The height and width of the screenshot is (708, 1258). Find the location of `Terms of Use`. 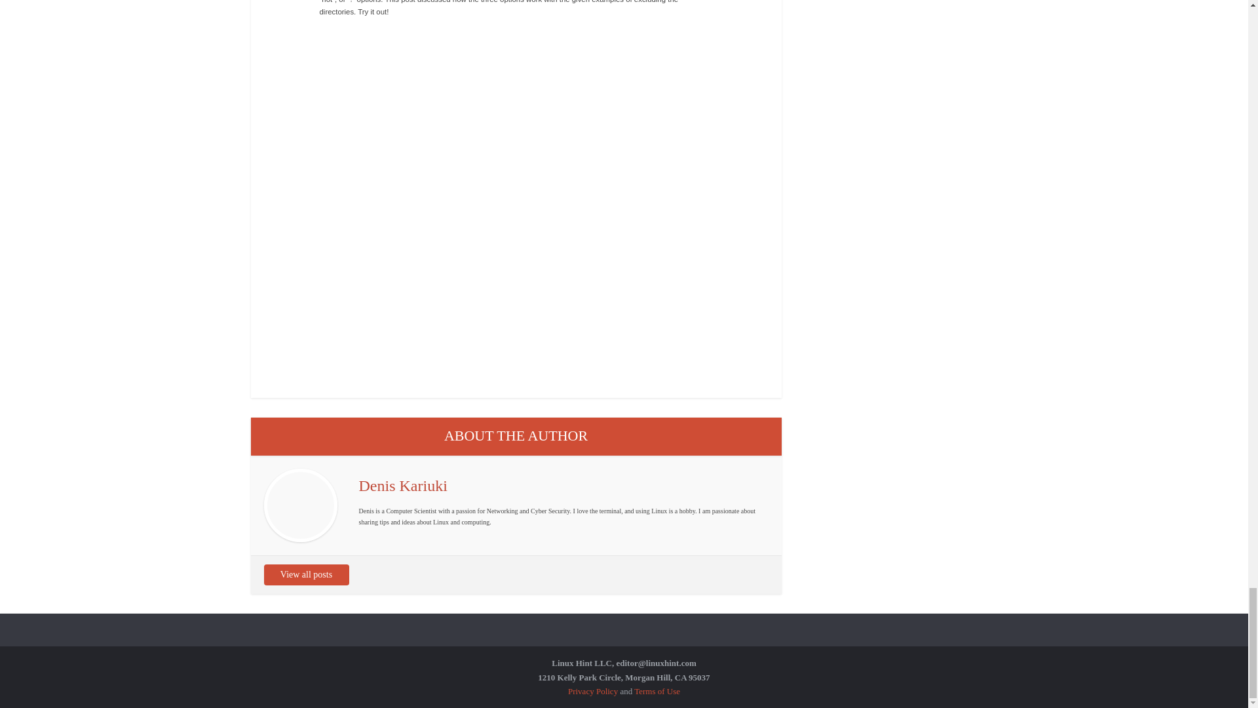

Terms of Use is located at coordinates (657, 691).